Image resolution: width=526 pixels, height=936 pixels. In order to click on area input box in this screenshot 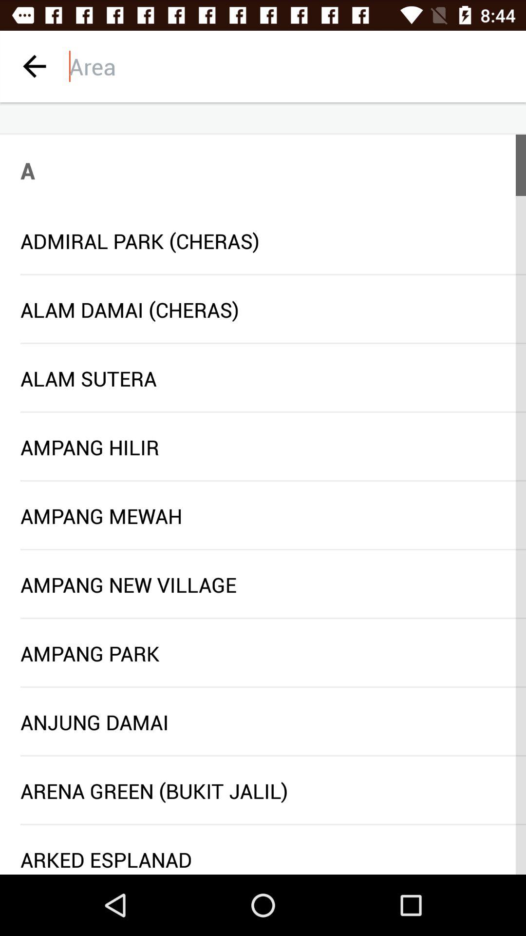, I will do `click(297, 66)`.